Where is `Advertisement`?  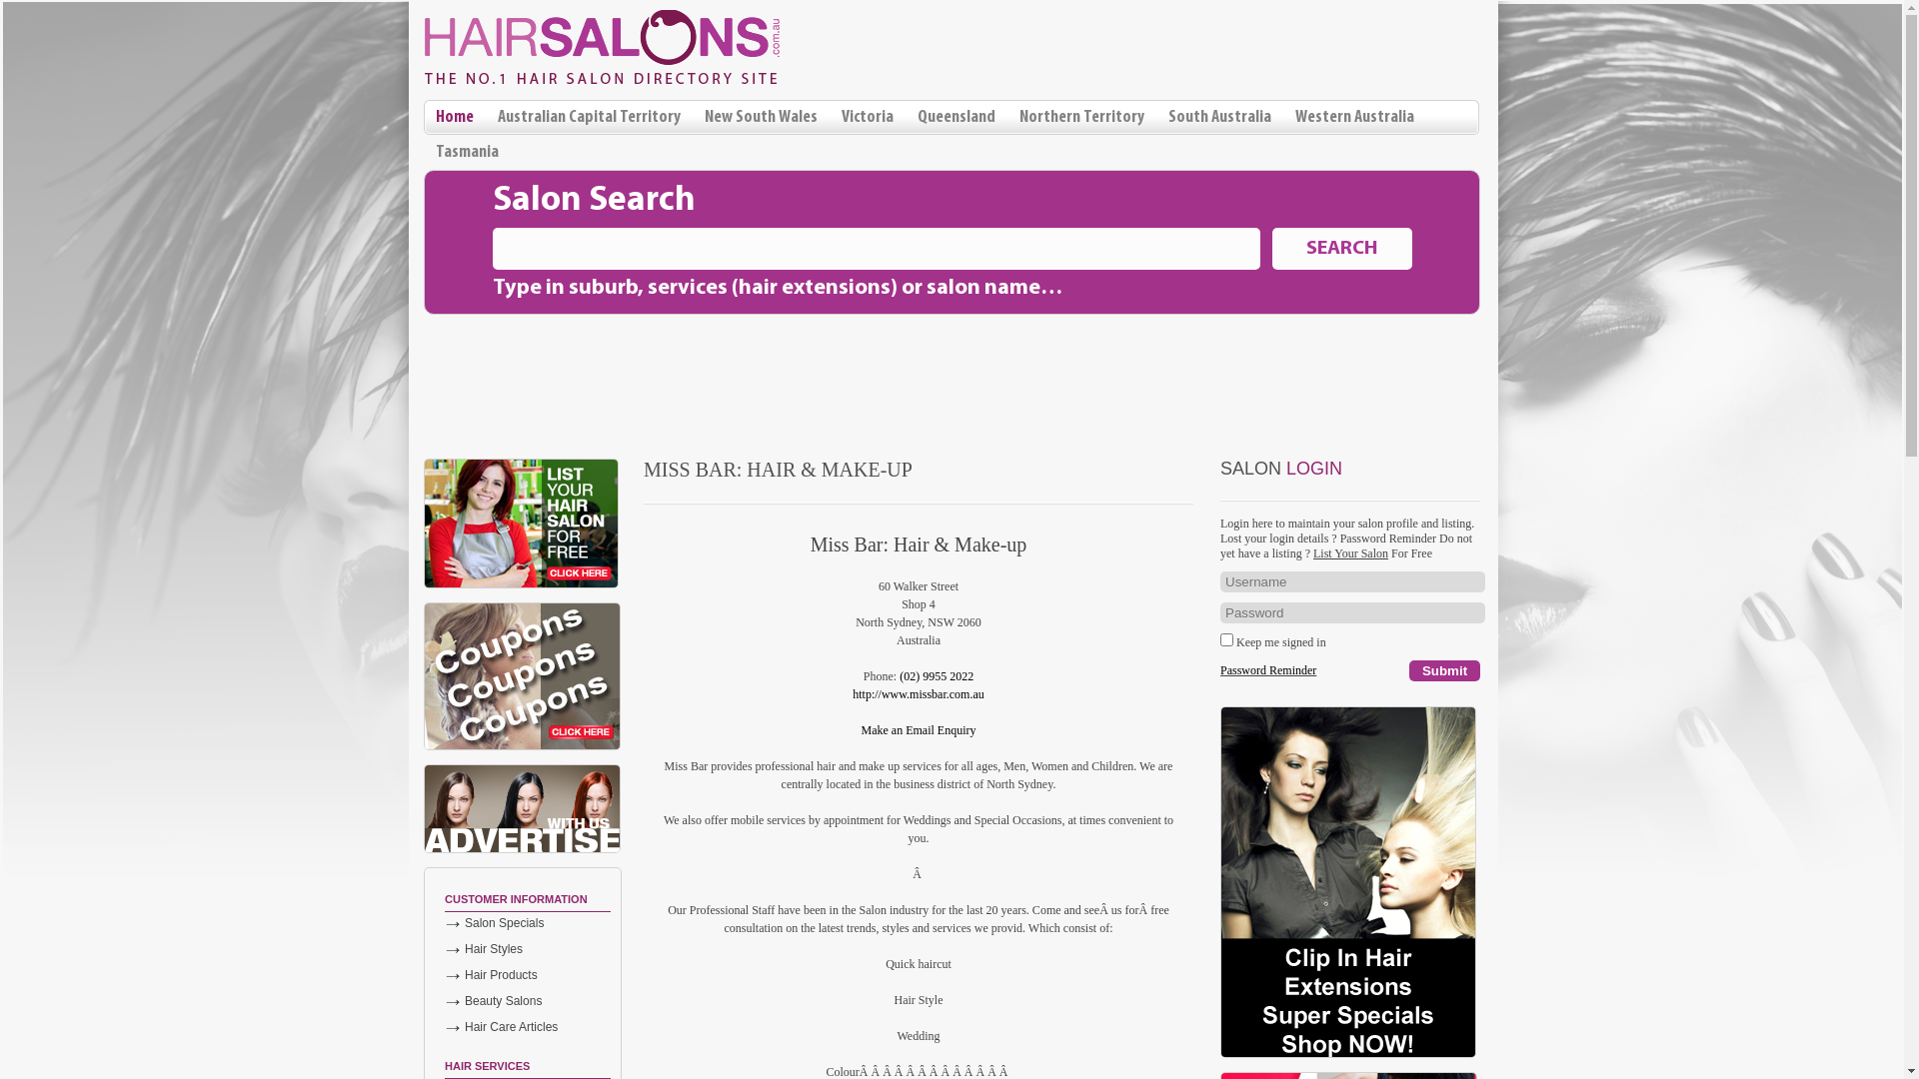
Advertisement is located at coordinates (952, 375).